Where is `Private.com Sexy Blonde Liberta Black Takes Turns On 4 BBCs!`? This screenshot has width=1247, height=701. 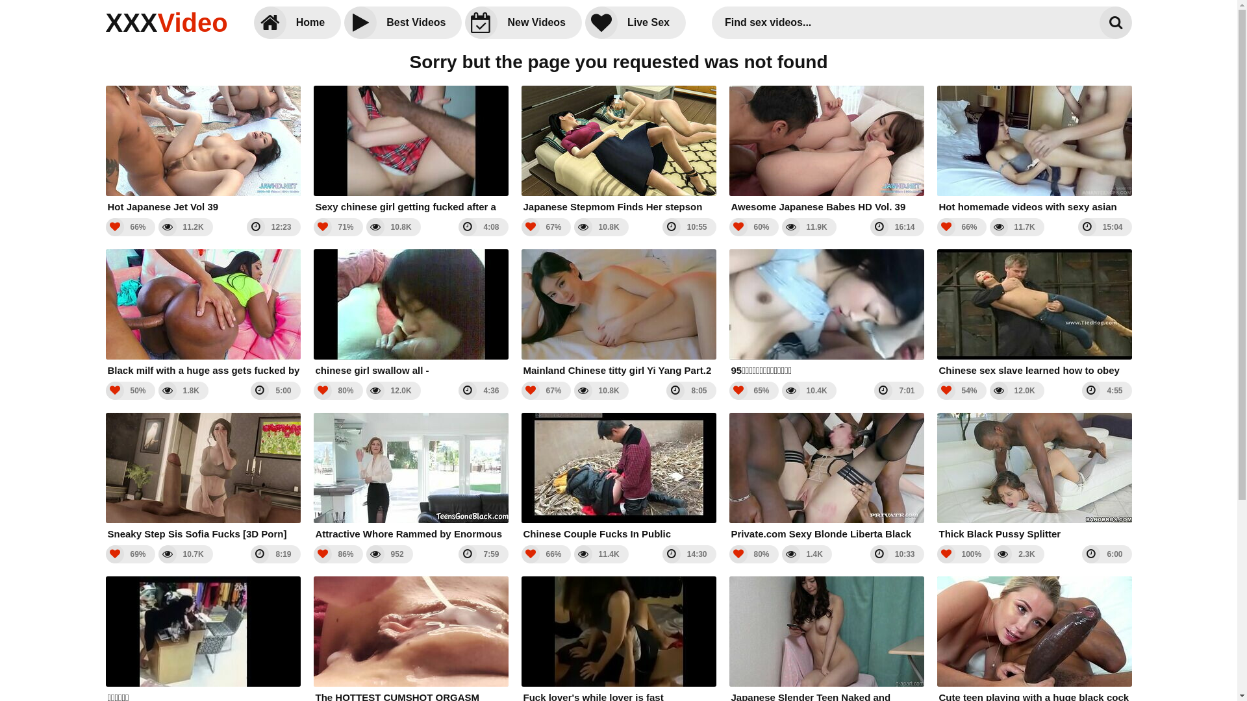
Private.com Sexy Blonde Liberta Black Takes Turns On 4 BBCs! is located at coordinates (826, 476).